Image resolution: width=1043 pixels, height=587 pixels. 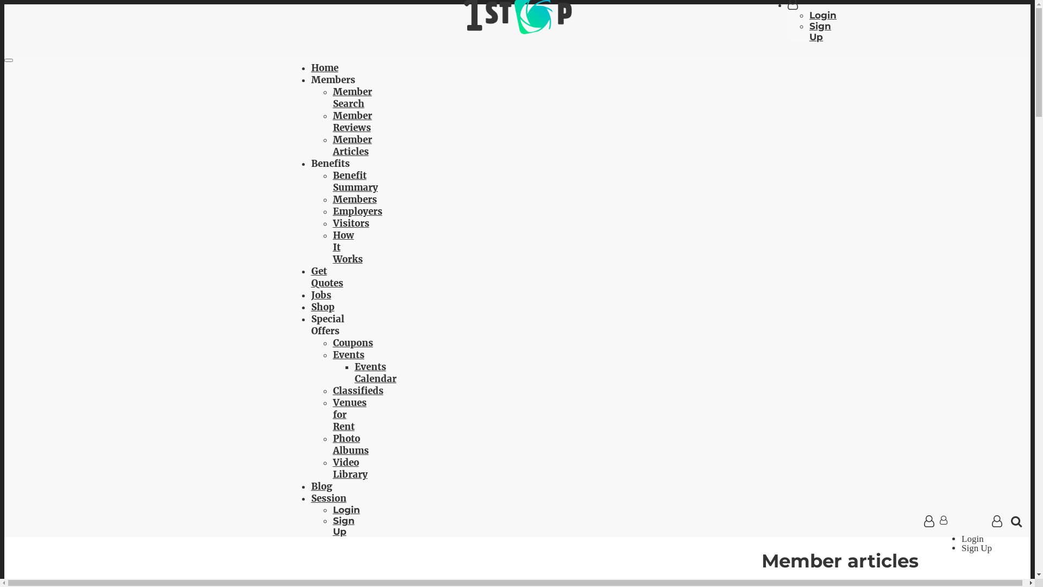 I want to click on Venues for Rent, so click(x=349, y=415).